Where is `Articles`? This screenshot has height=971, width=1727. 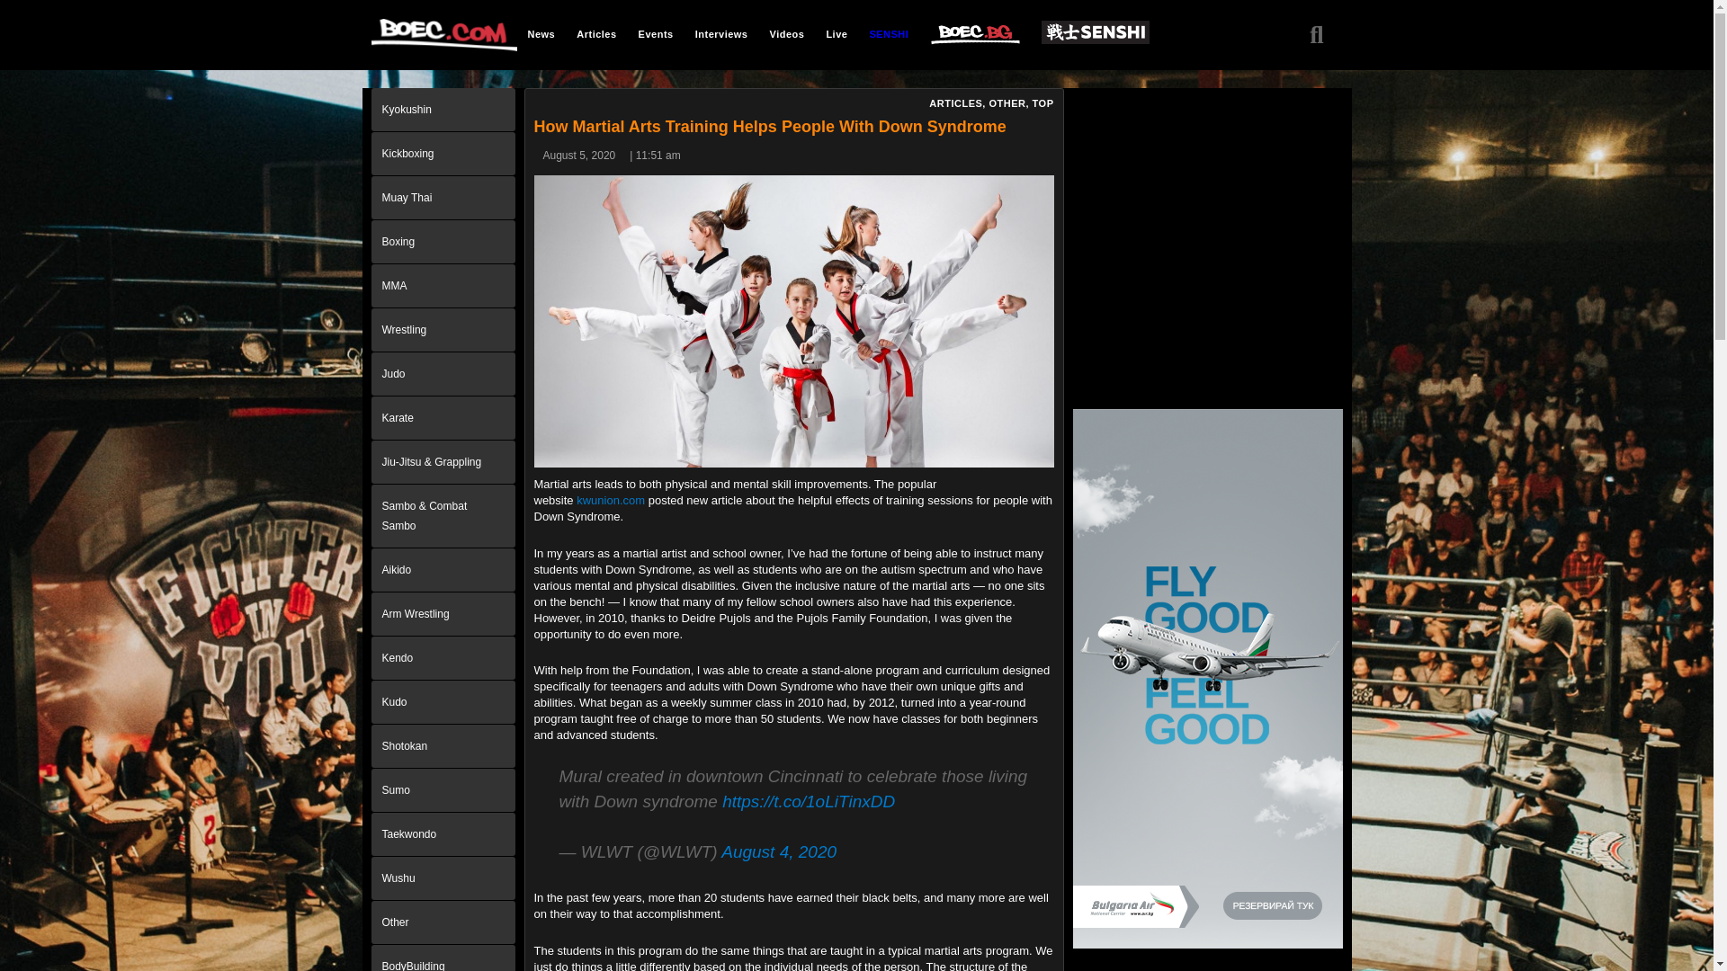
Articles is located at coordinates (595, 33).